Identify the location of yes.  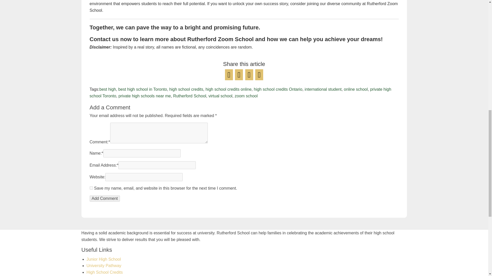
(91, 188).